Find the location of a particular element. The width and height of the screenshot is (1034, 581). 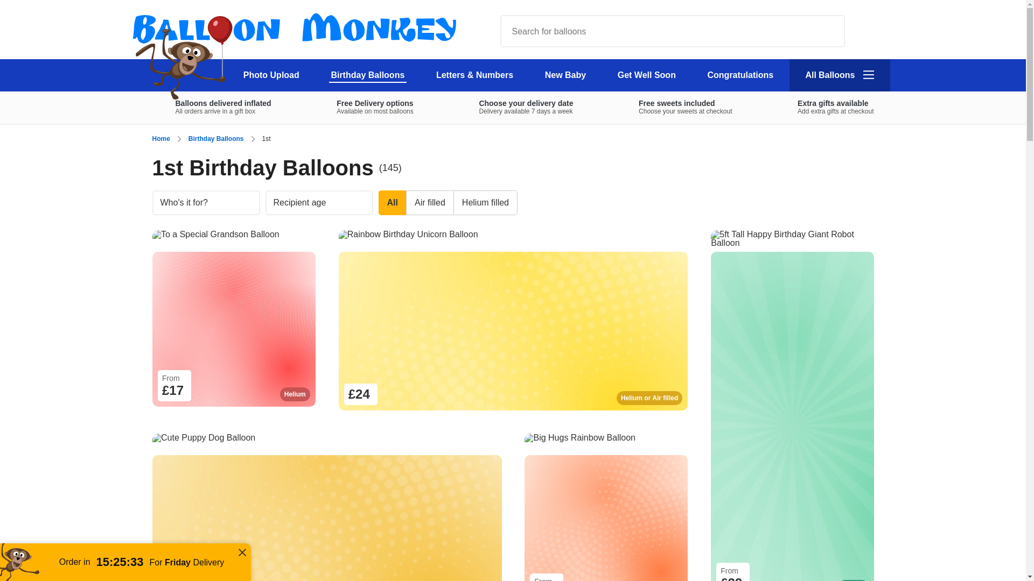

Homepage is located at coordinates (868, 30).